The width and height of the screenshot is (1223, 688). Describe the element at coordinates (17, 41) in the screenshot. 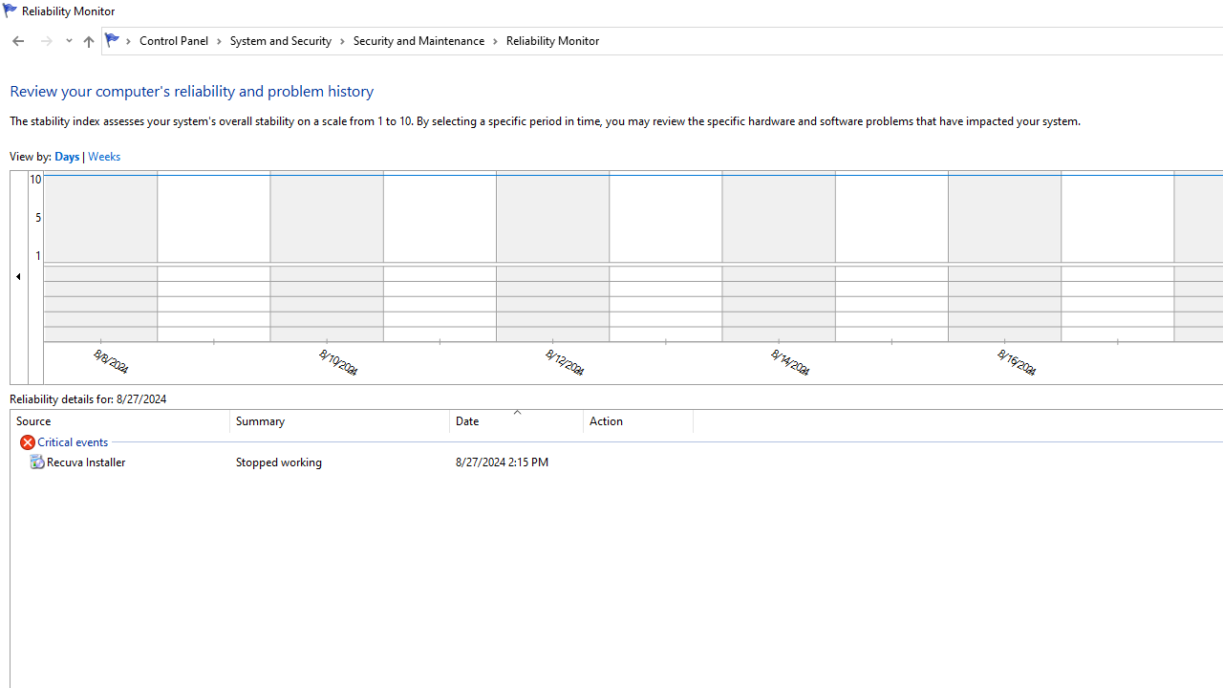

I see `Back to Security and Maintenance (Alt + Left Arrow)` at that location.